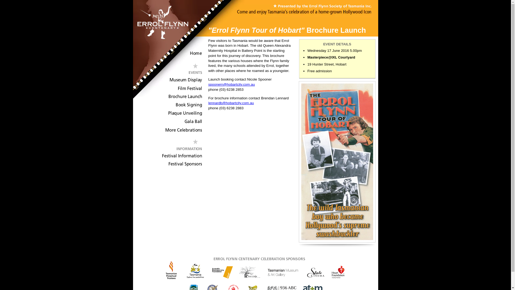 This screenshot has height=290, width=515. Describe the element at coordinates (167, 122) in the screenshot. I see `Gala Ball` at that location.